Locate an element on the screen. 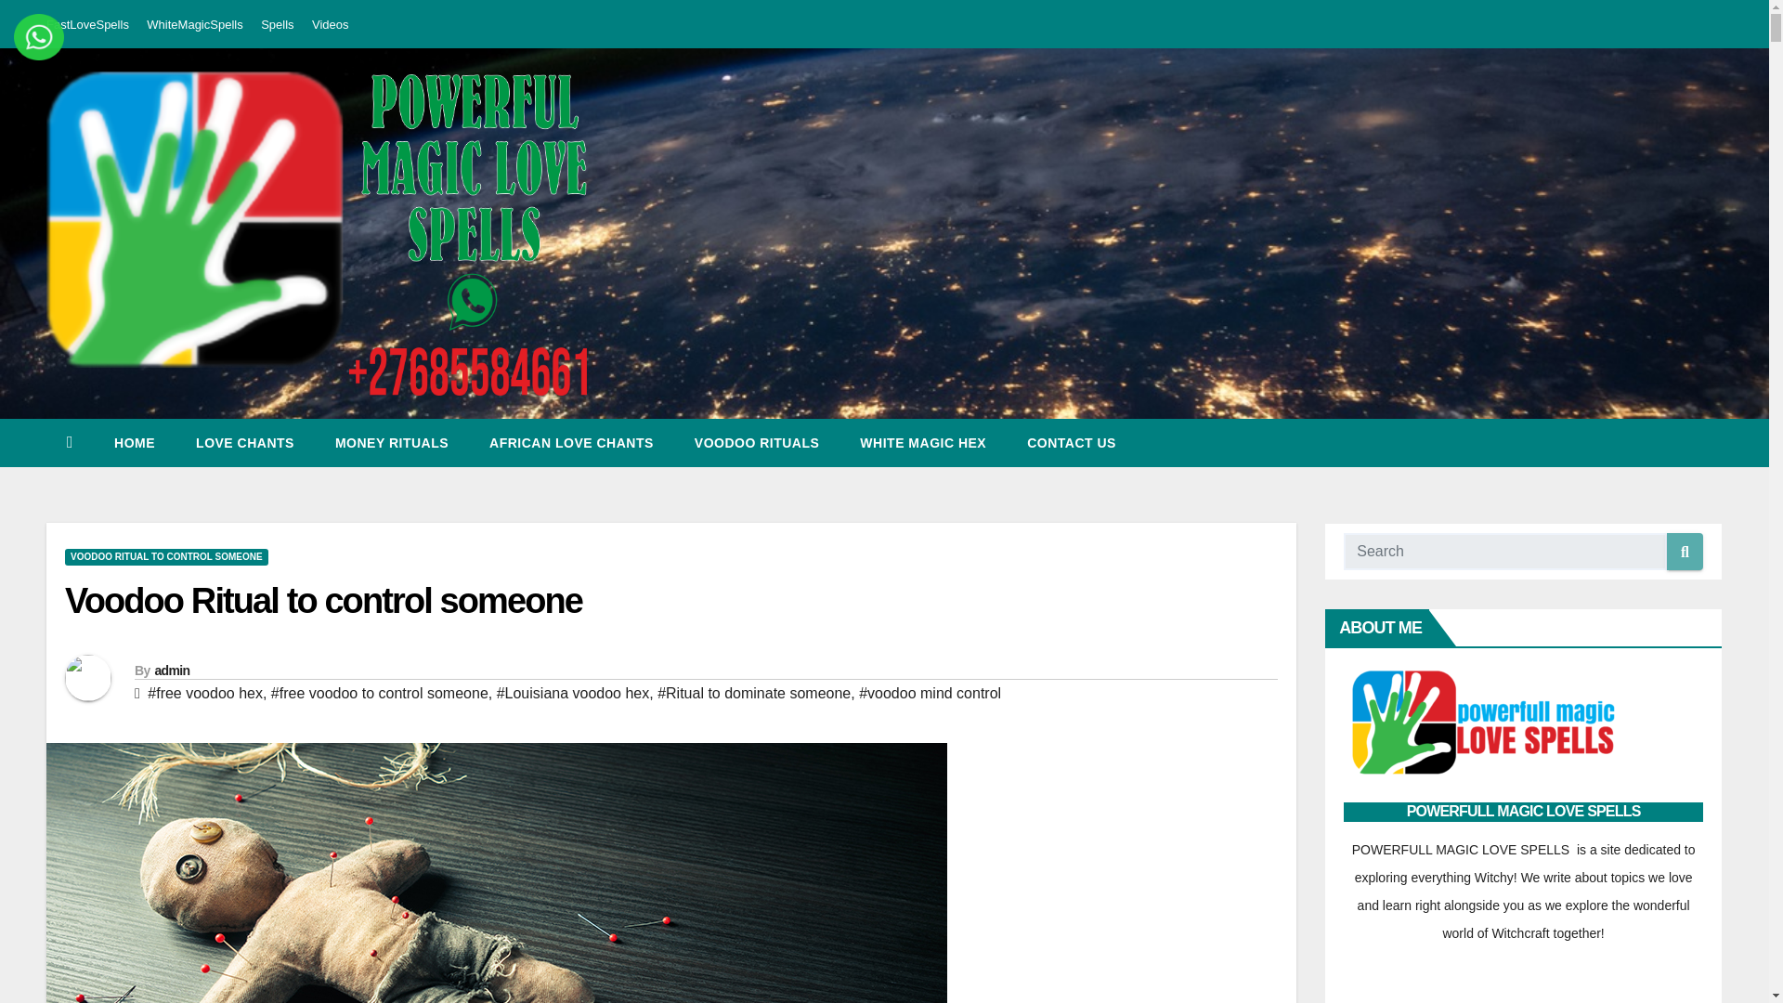 The image size is (1783, 1003). Contact Us is located at coordinates (1072, 443).